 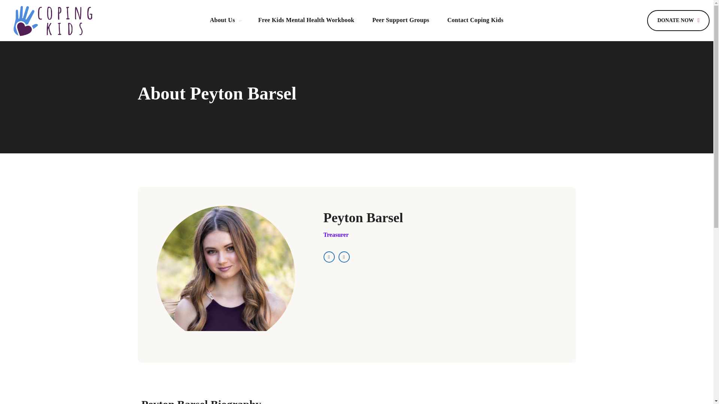 I want to click on Peer Support Groups, so click(x=400, y=20).